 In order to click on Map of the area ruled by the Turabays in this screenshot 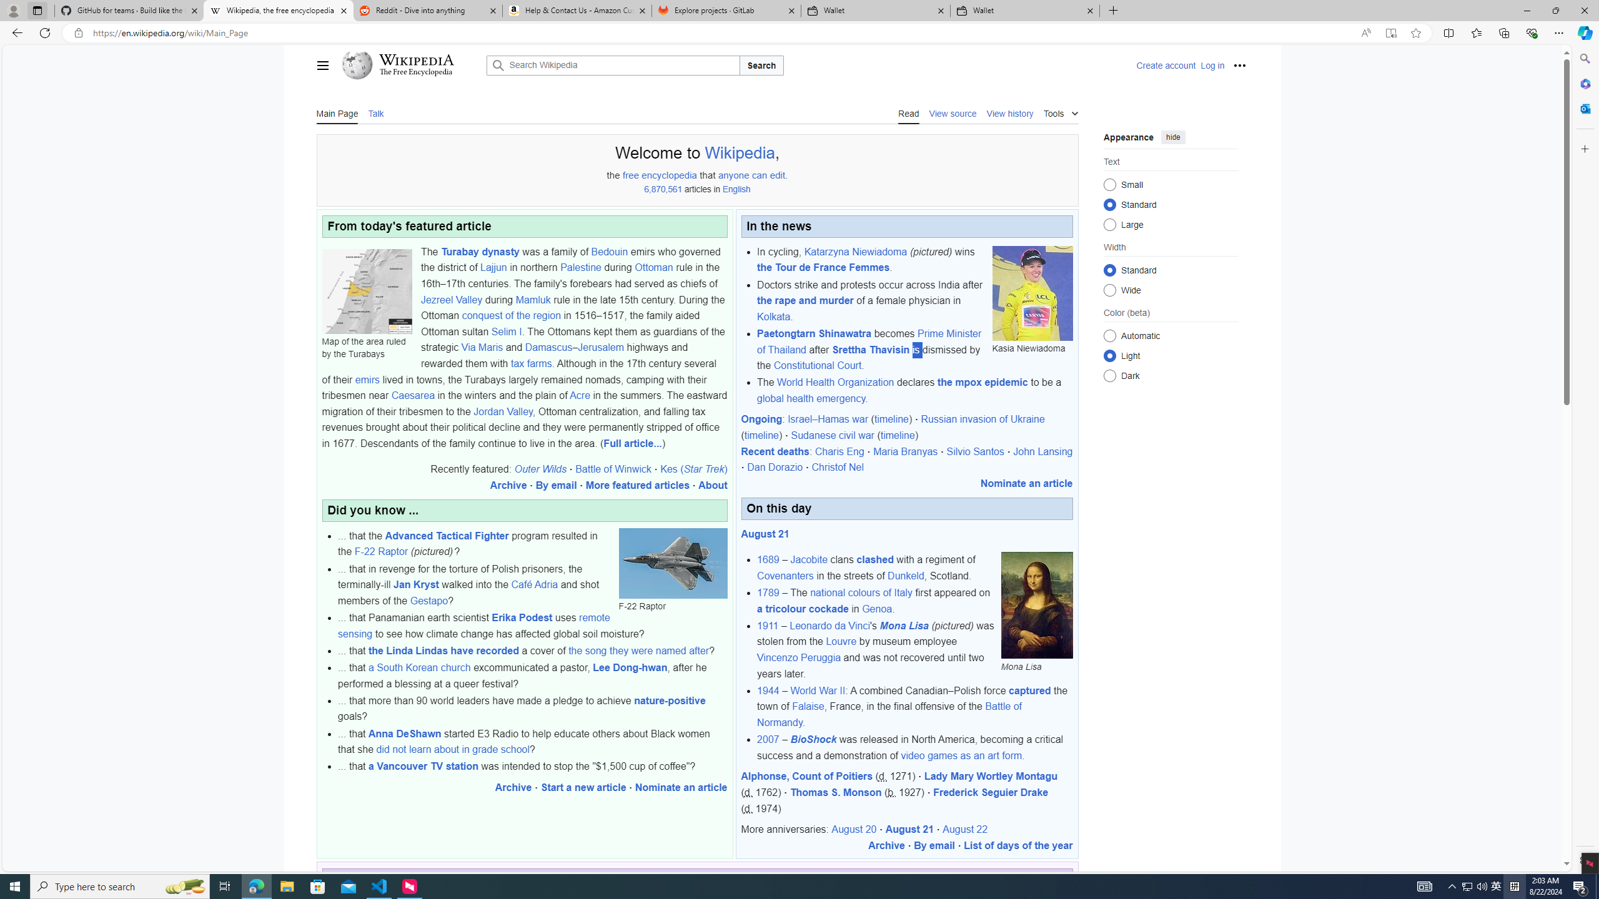, I will do `click(367, 291)`.